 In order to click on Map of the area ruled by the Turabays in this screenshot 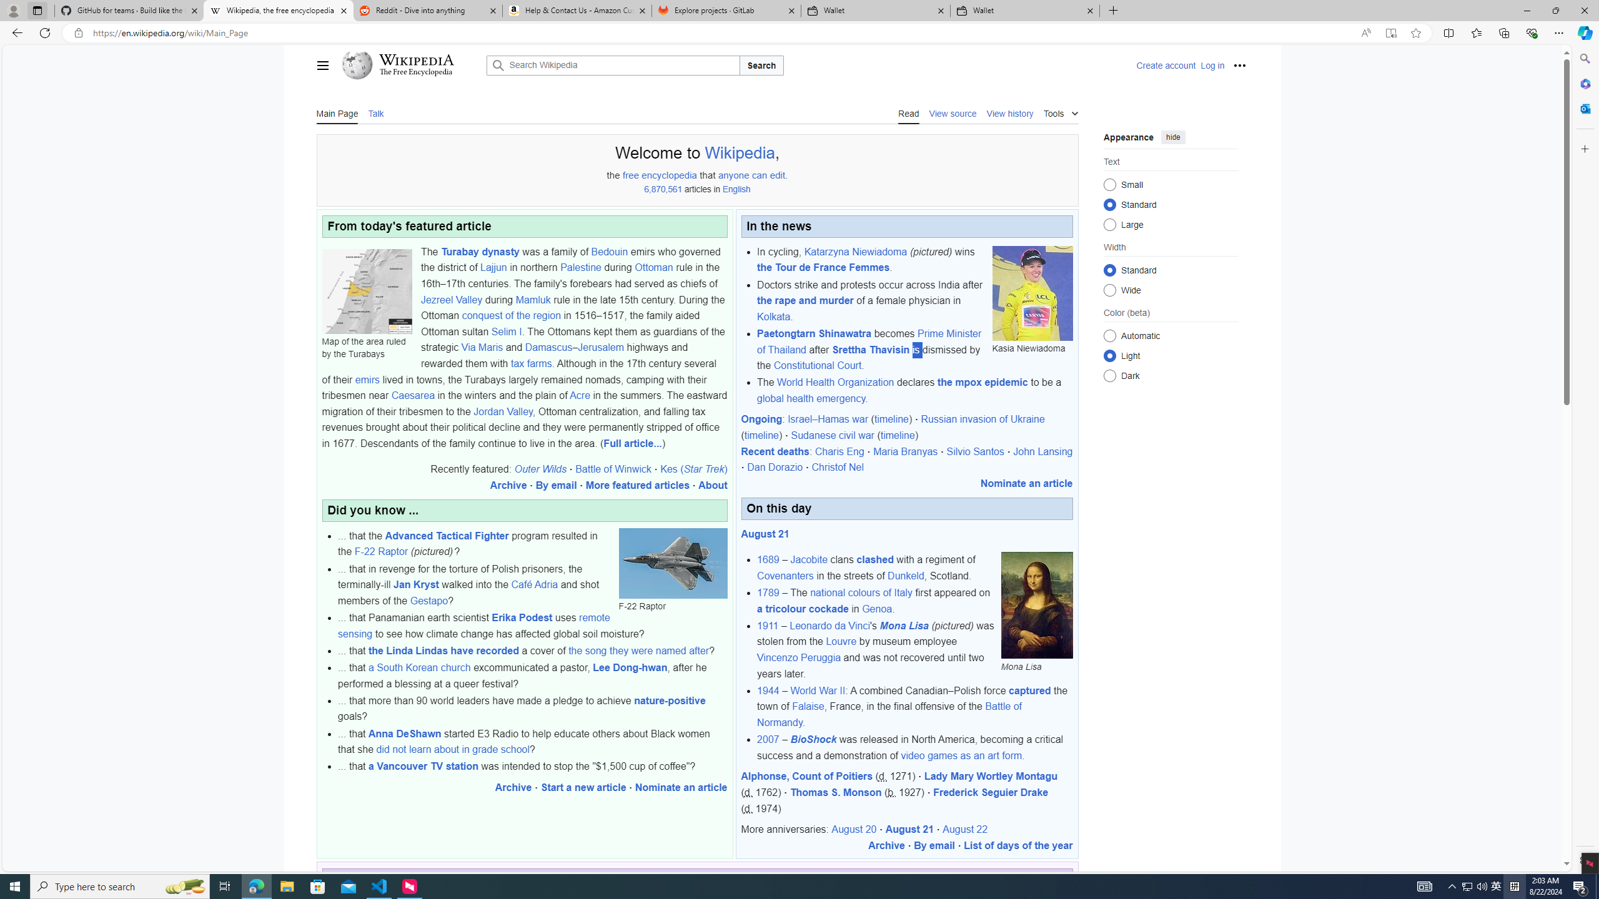, I will do `click(367, 291)`.